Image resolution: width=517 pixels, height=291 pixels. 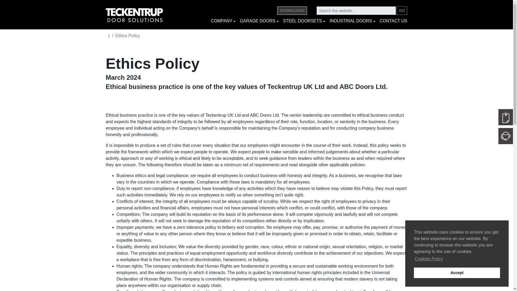 What do you see at coordinates (402, 11) in the screenshot?
I see `GO` at bounding box center [402, 11].